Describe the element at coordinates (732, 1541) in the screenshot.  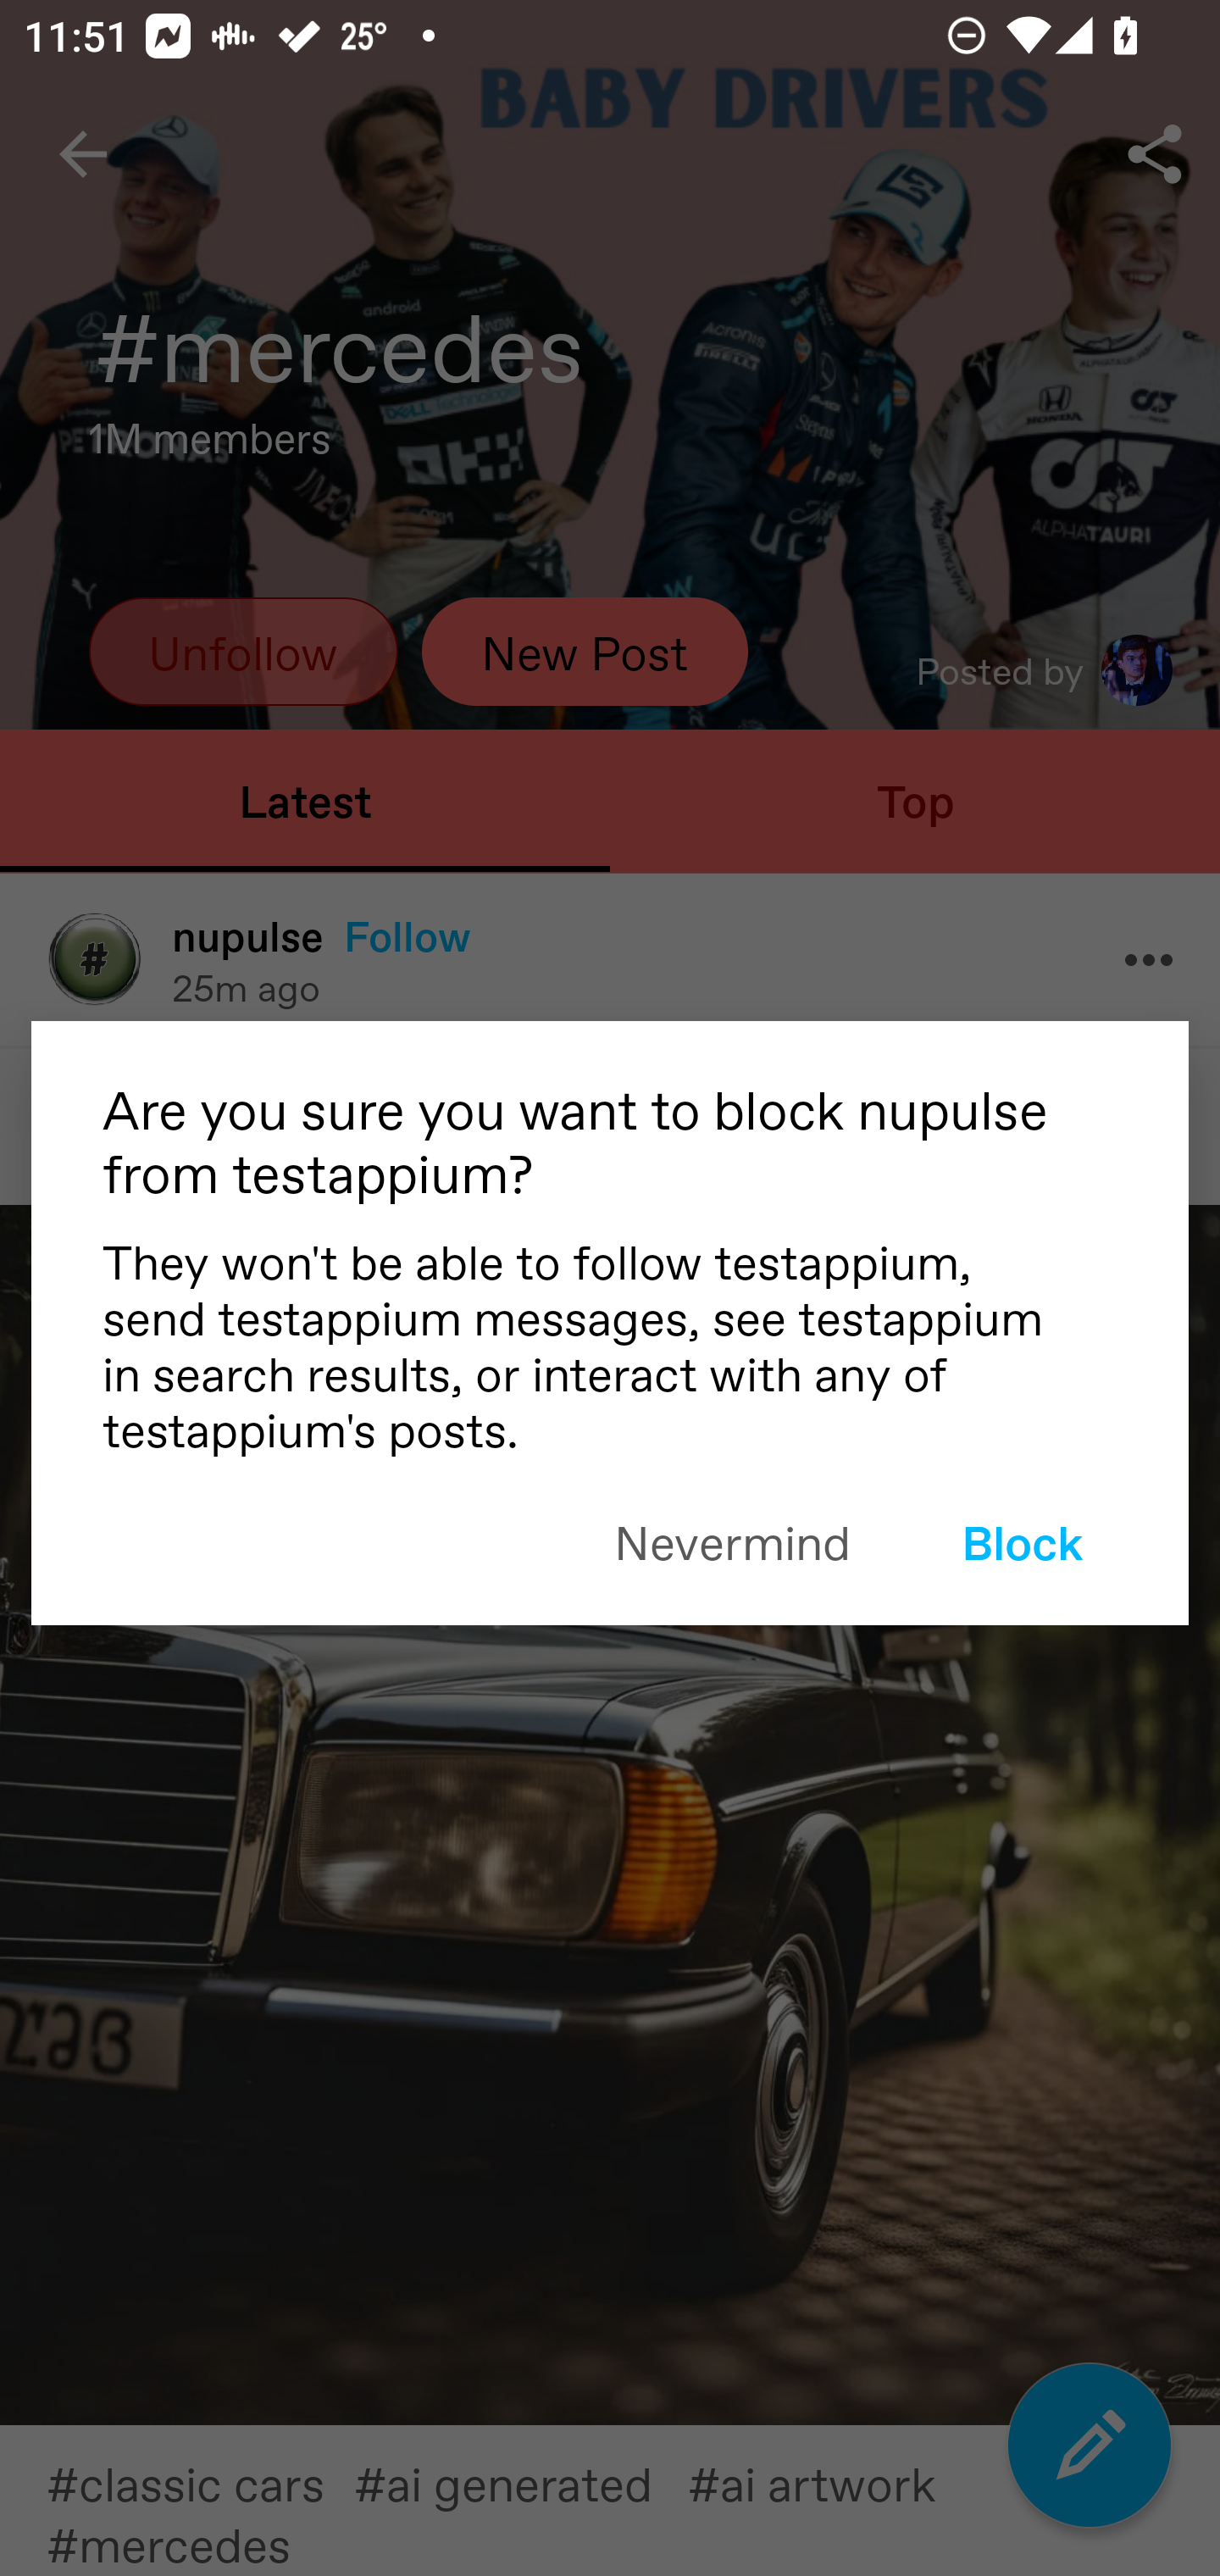
I see `Nevermind` at that location.